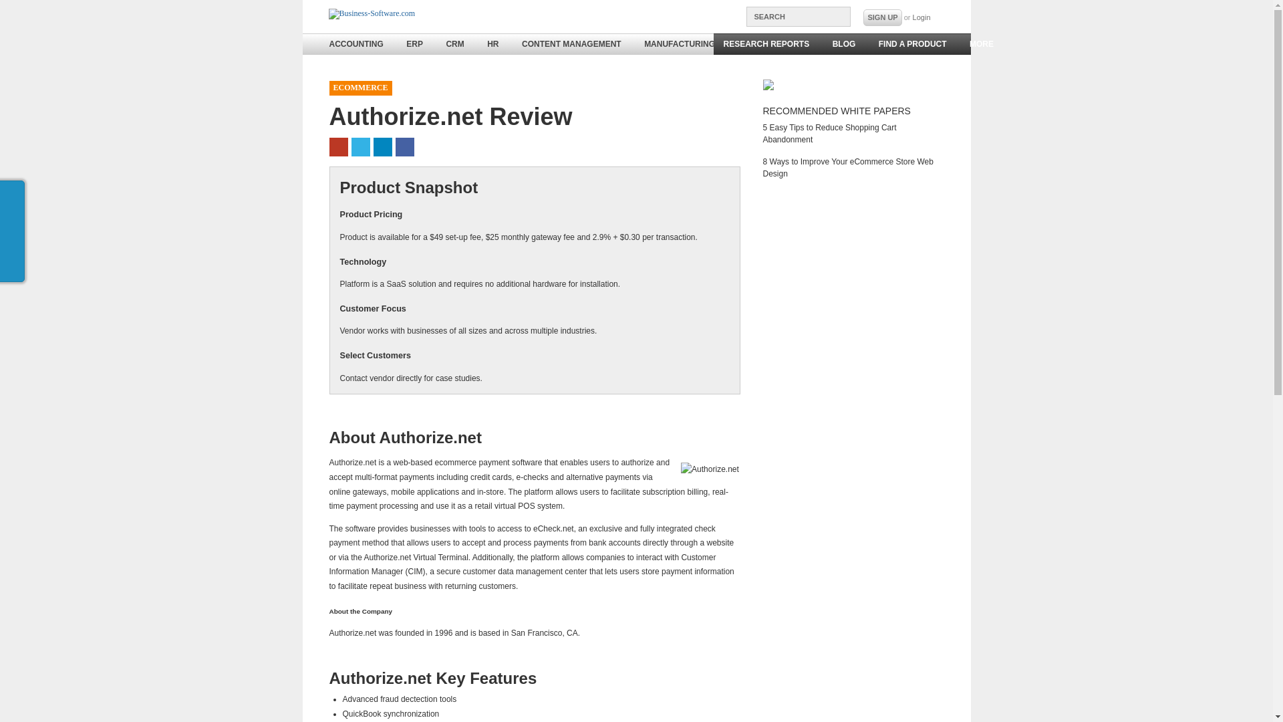 The height and width of the screenshot is (722, 1283). What do you see at coordinates (913, 44) in the screenshot?
I see `FIND A PRODUCT` at bounding box center [913, 44].